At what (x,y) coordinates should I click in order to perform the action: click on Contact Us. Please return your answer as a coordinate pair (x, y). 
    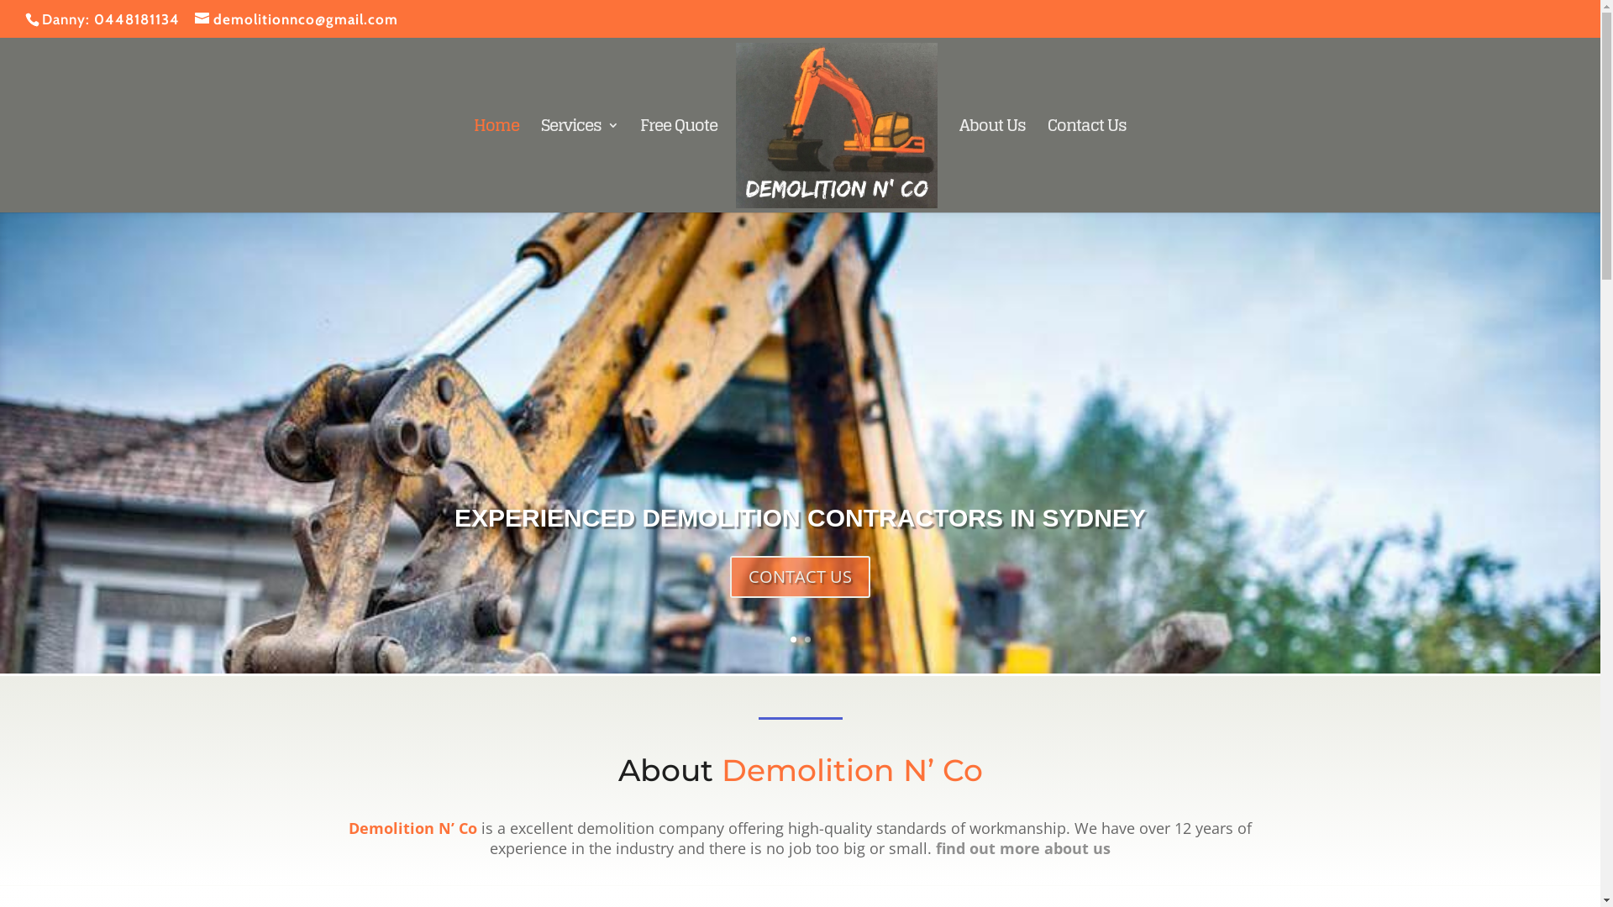
    Looking at the image, I should click on (1087, 166).